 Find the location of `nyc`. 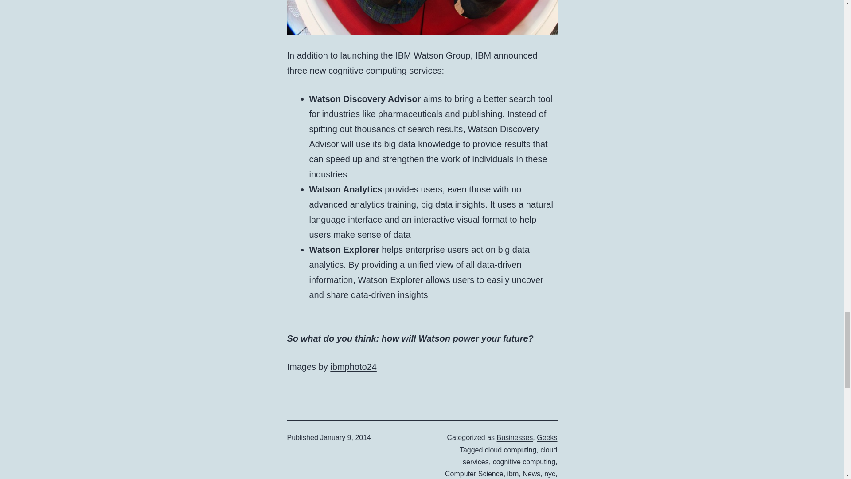

nyc is located at coordinates (550, 474).